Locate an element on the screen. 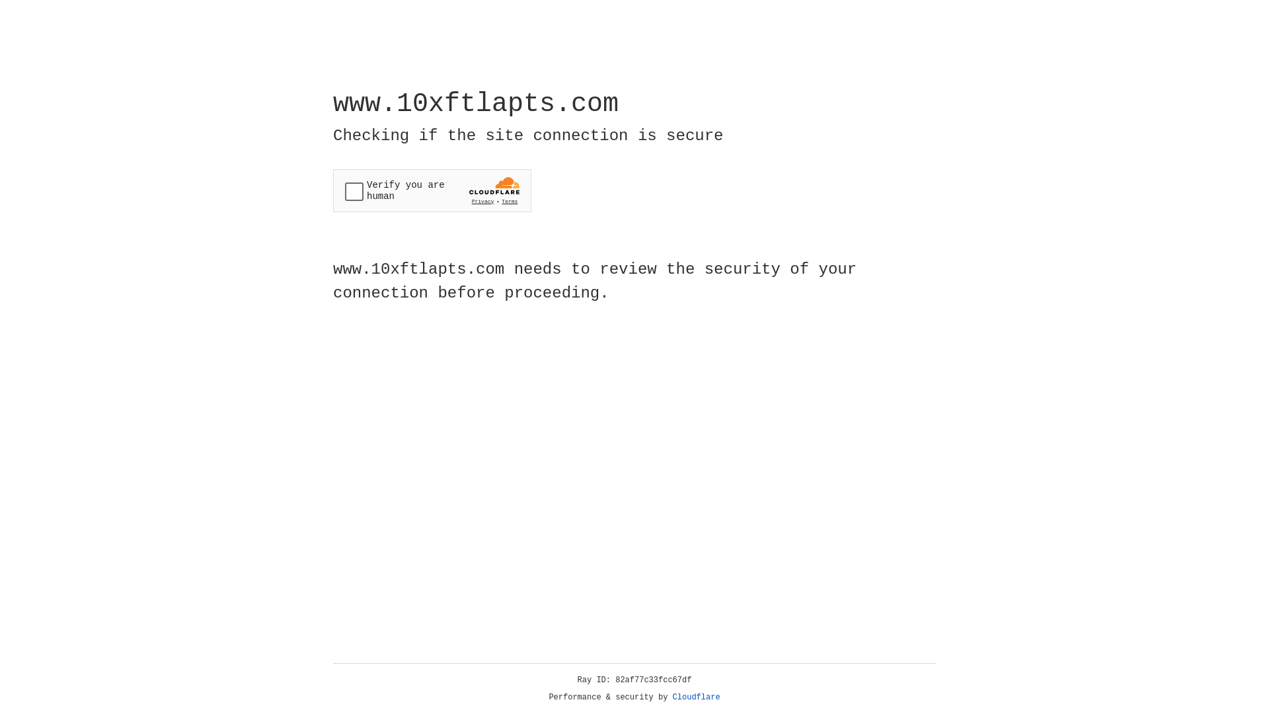  Cloudflare is located at coordinates (697, 697).